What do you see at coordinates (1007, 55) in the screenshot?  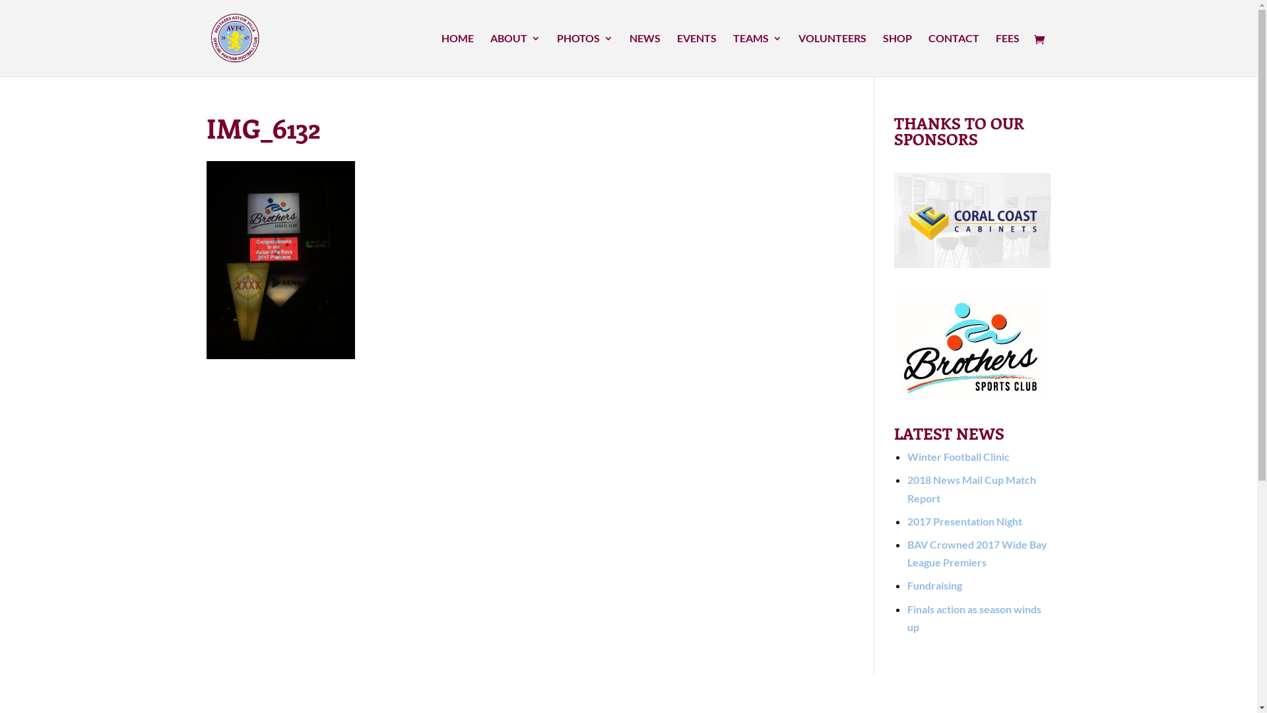 I see `FEES` at bounding box center [1007, 55].